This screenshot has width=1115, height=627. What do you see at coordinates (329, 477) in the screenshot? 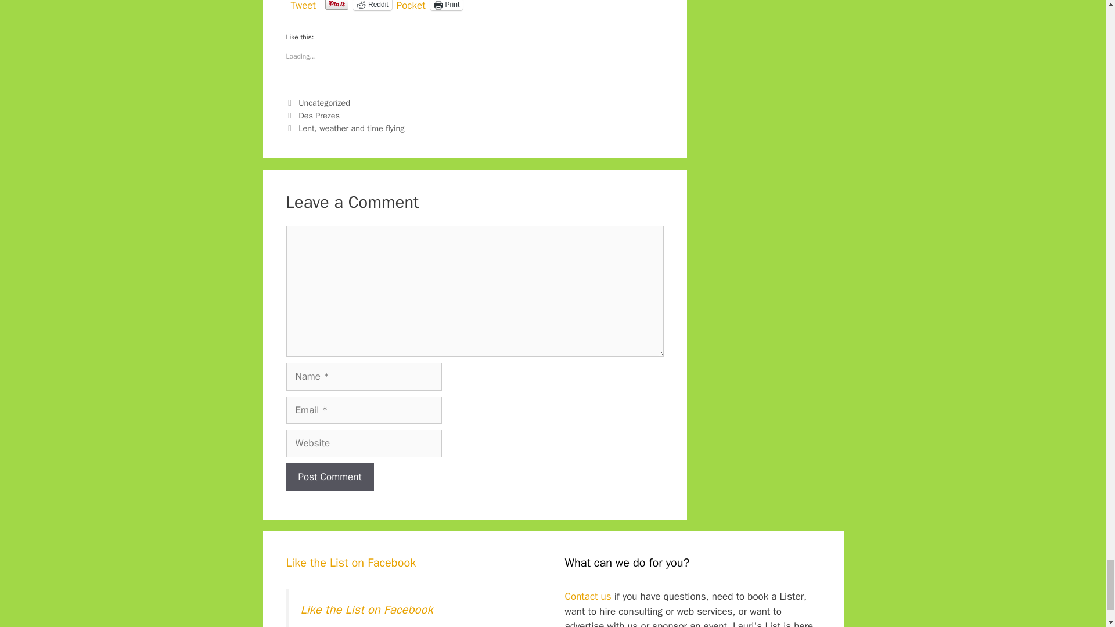
I see `Post Comment` at bounding box center [329, 477].